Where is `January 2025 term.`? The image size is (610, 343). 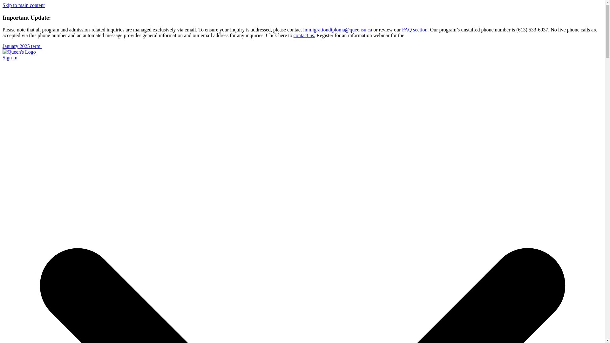
January 2025 term. is located at coordinates (22, 46).